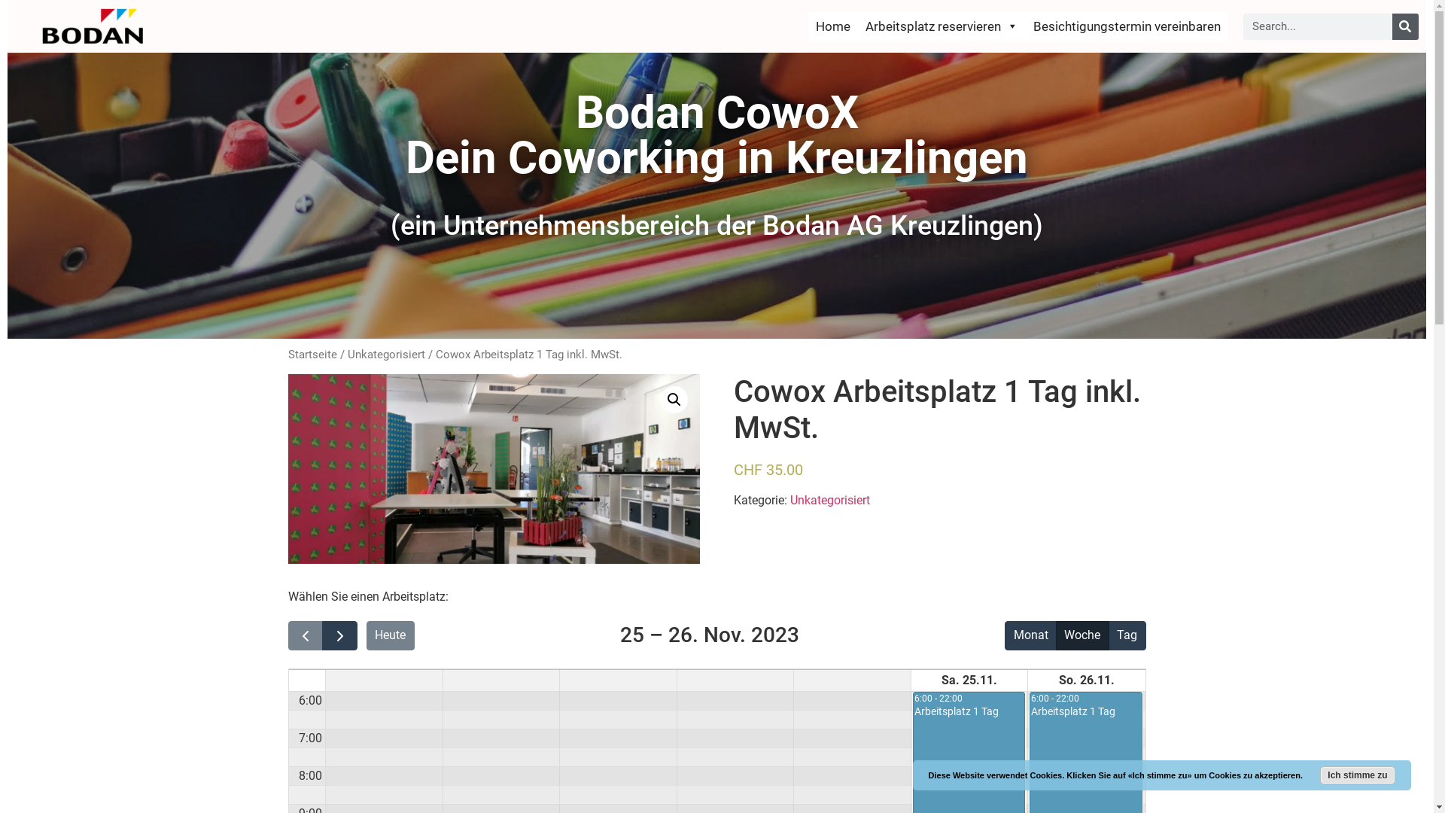  What do you see at coordinates (1358, 775) in the screenshot?
I see `Ich stimme zu` at bounding box center [1358, 775].